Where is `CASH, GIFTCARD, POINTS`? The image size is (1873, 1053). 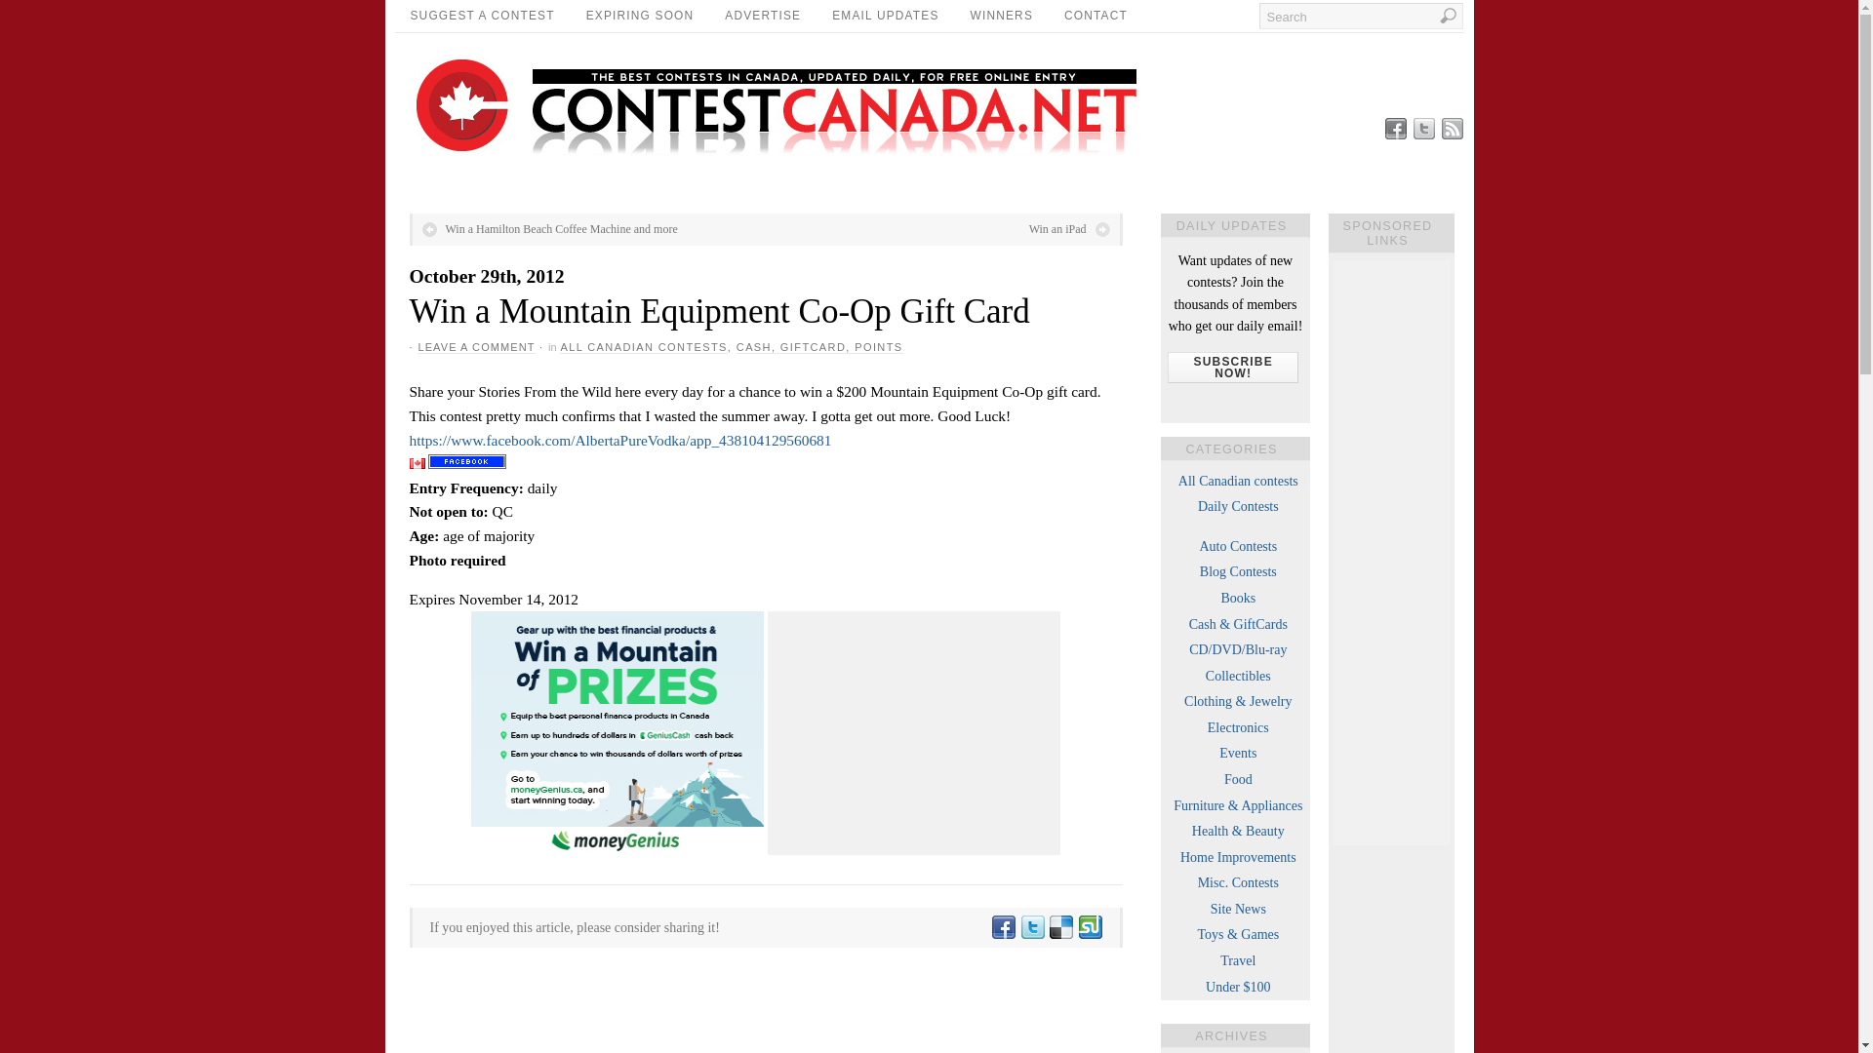 CASH, GIFTCARD, POINTS is located at coordinates (819, 347).